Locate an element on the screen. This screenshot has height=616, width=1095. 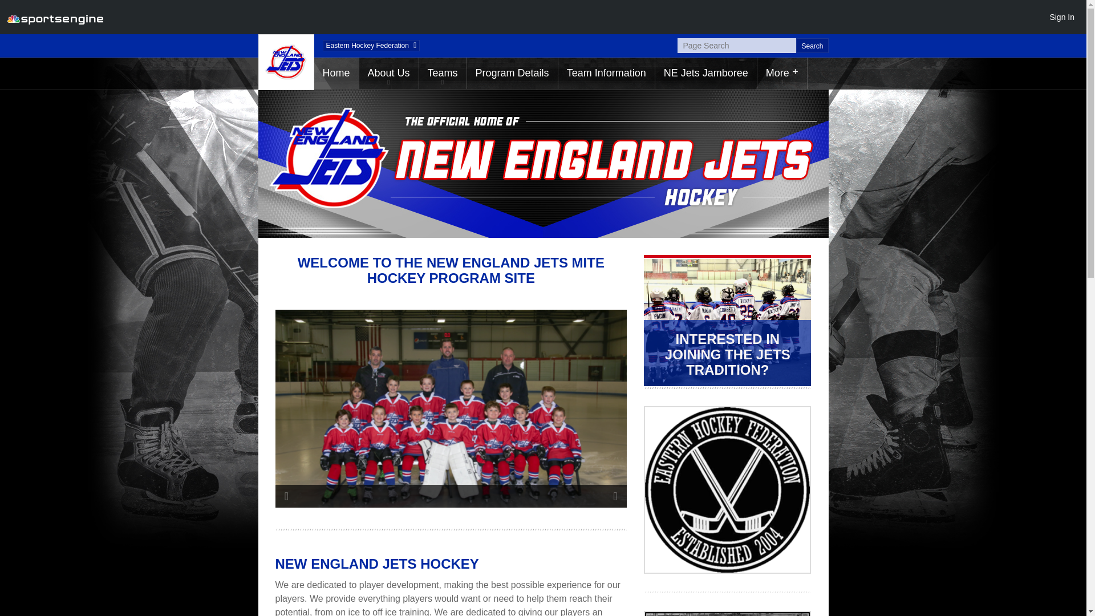
More is located at coordinates (782, 73).